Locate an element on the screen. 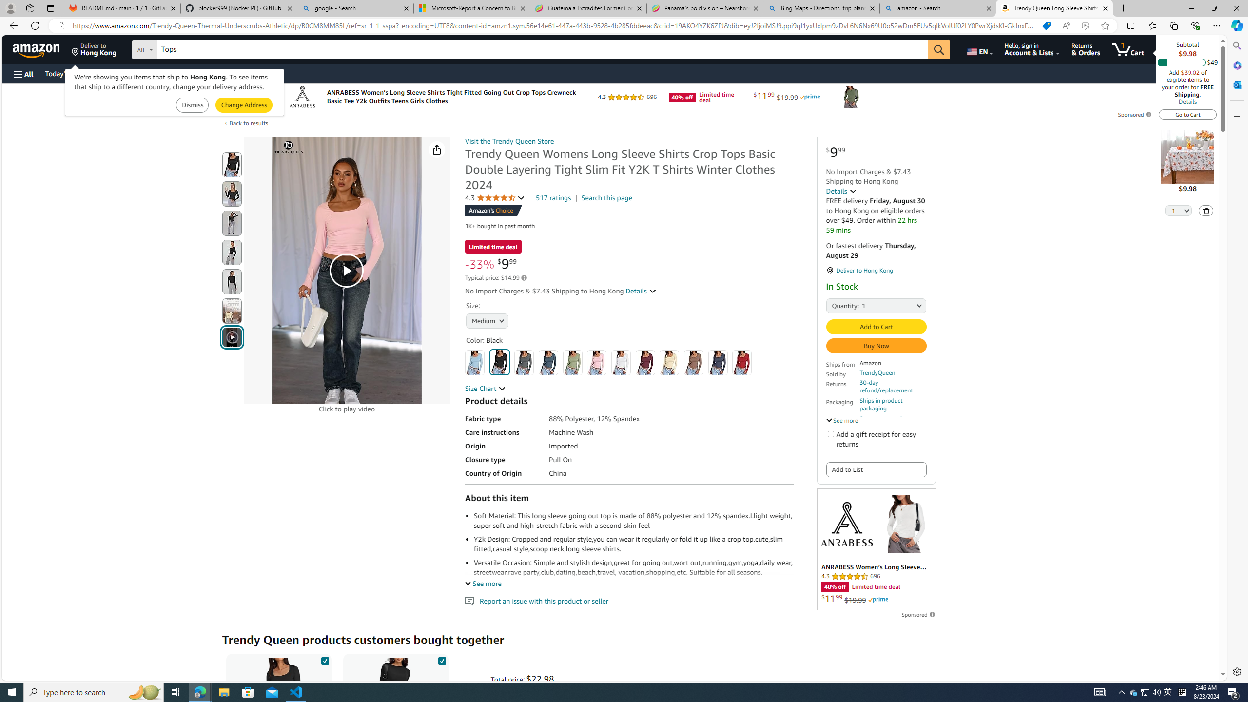 This screenshot has height=702, width=1248. Learn more about Amazon pricing and savings is located at coordinates (524, 278).